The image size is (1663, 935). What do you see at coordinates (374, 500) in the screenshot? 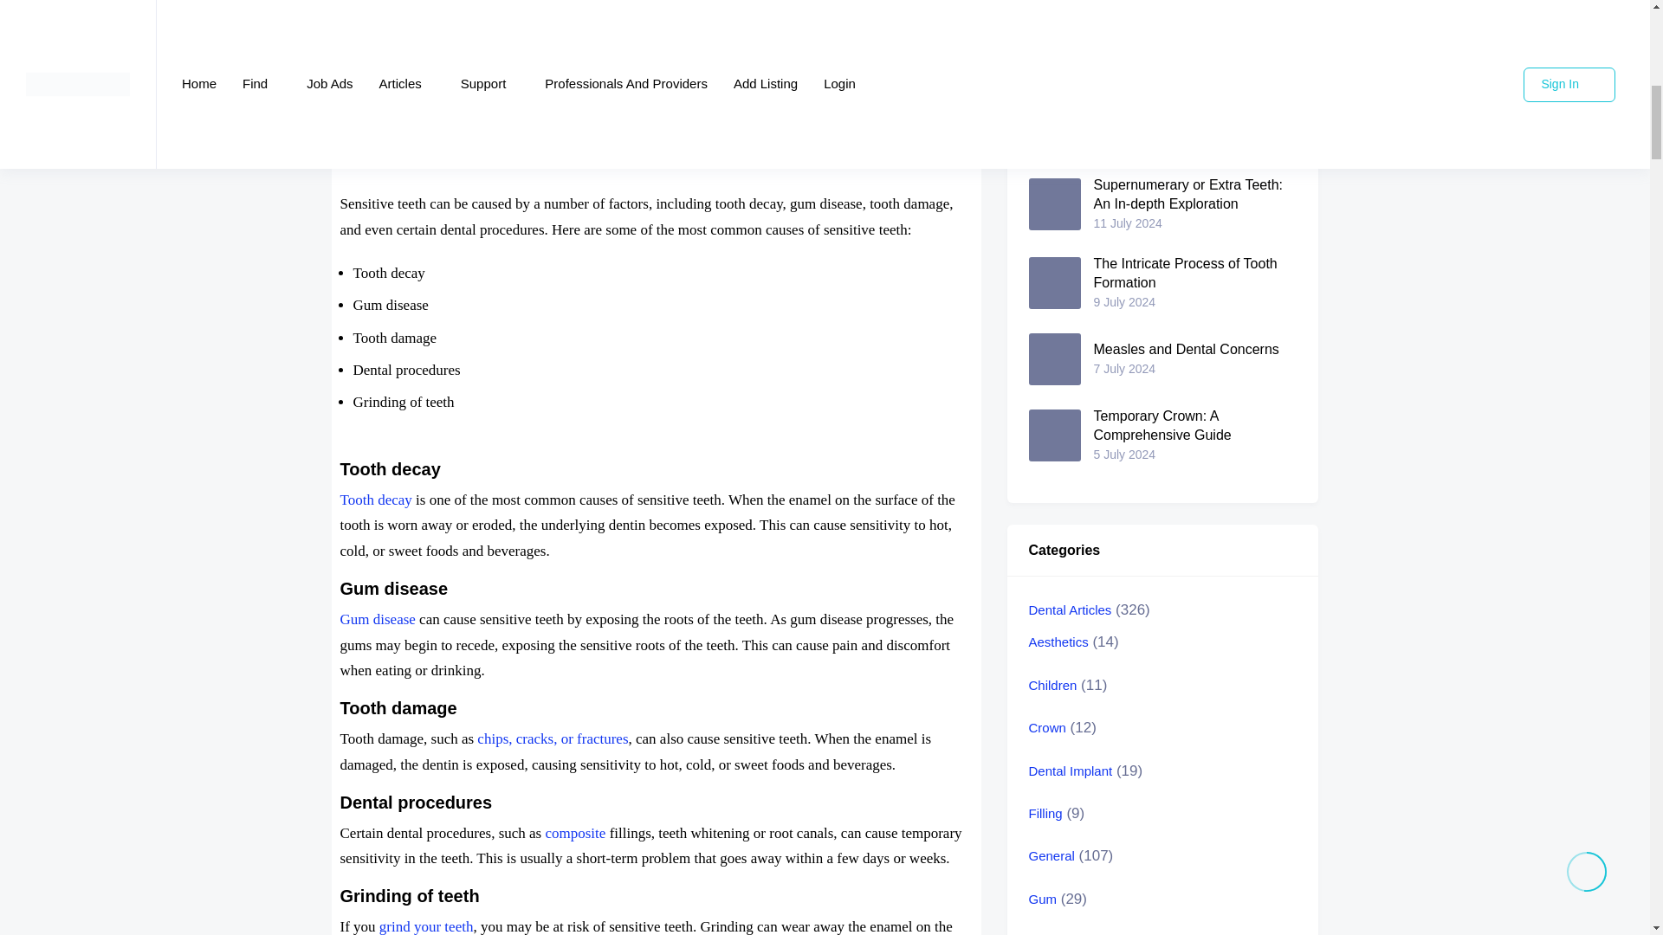
I see `Tooth decay` at bounding box center [374, 500].